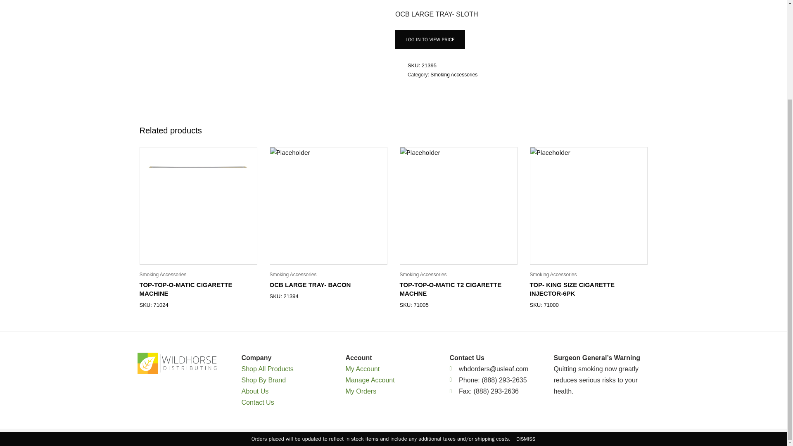 The image size is (793, 446). What do you see at coordinates (451, 289) in the screenshot?
I see `TOP-TOP-O-MATIC T2 CIGARETTE MACHNE` at bounding box center [451, 289].